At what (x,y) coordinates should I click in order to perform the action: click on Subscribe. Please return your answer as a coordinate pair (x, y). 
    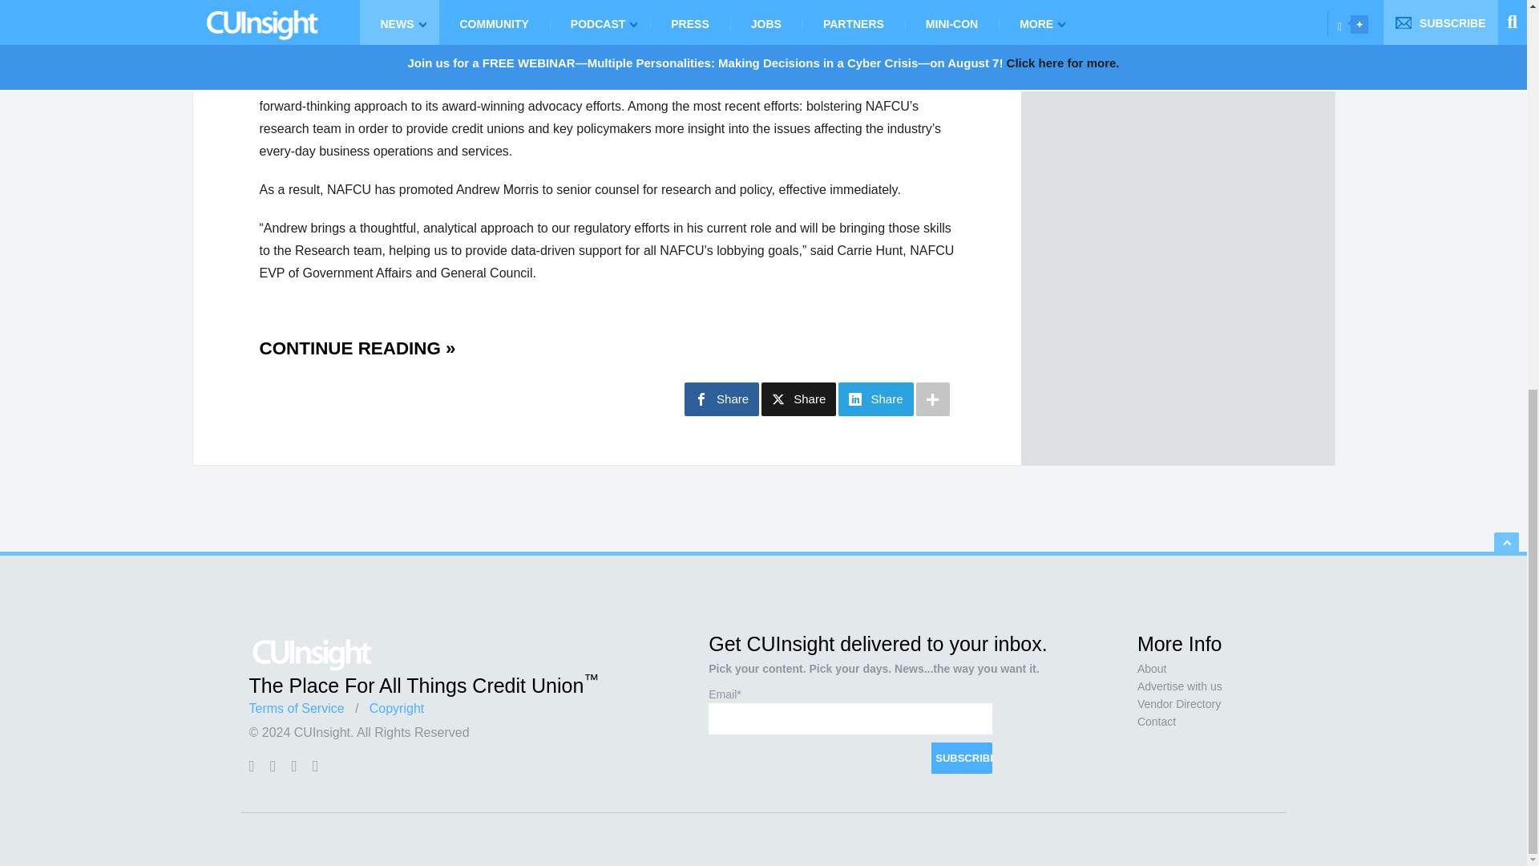
    Looking at the image, I should click on (962, 758).